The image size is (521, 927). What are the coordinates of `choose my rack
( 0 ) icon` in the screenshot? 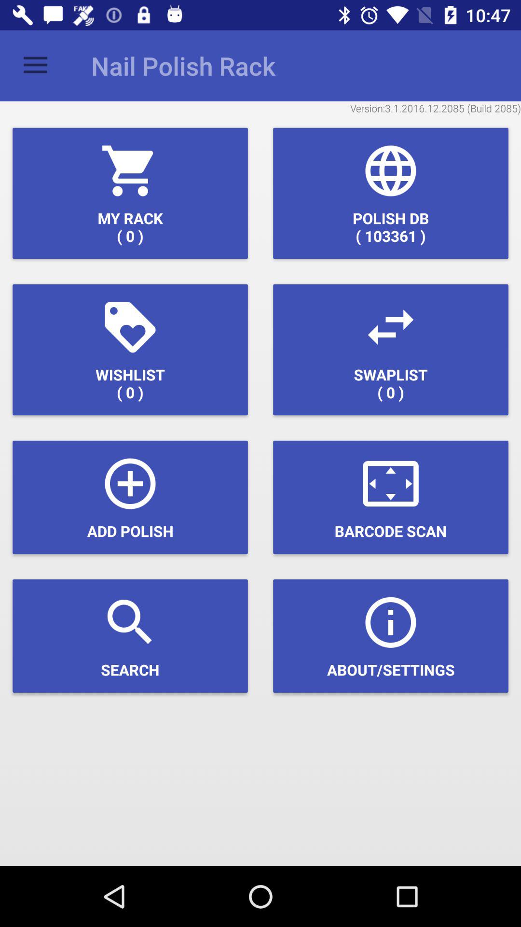 It's located at (130, 193).